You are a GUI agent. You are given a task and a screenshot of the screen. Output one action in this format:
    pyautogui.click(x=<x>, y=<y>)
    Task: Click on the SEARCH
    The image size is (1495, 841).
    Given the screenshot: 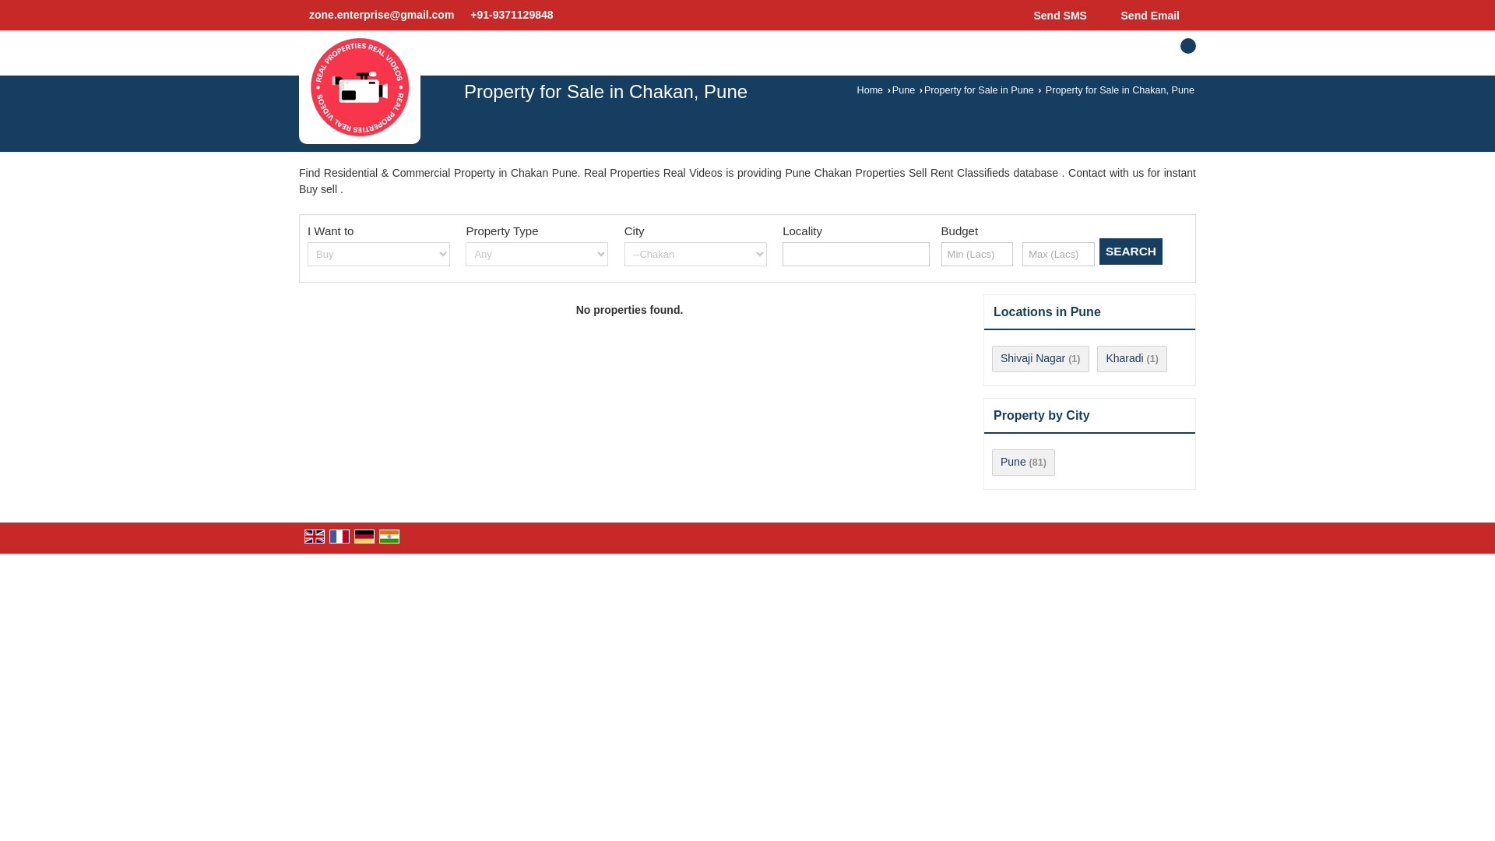 What is the action you would take?
    pyautogui.click(x=1131, y=251)
    